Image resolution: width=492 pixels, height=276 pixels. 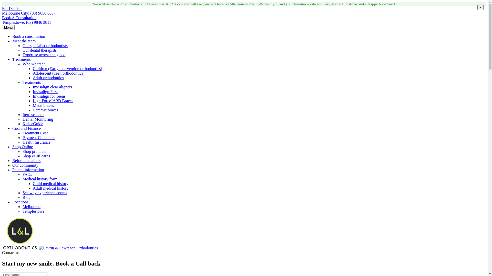 What do you see at coordinates (51, 188) in the screenshot?
I see `Adult medical history` at bounding box center [51, 188].